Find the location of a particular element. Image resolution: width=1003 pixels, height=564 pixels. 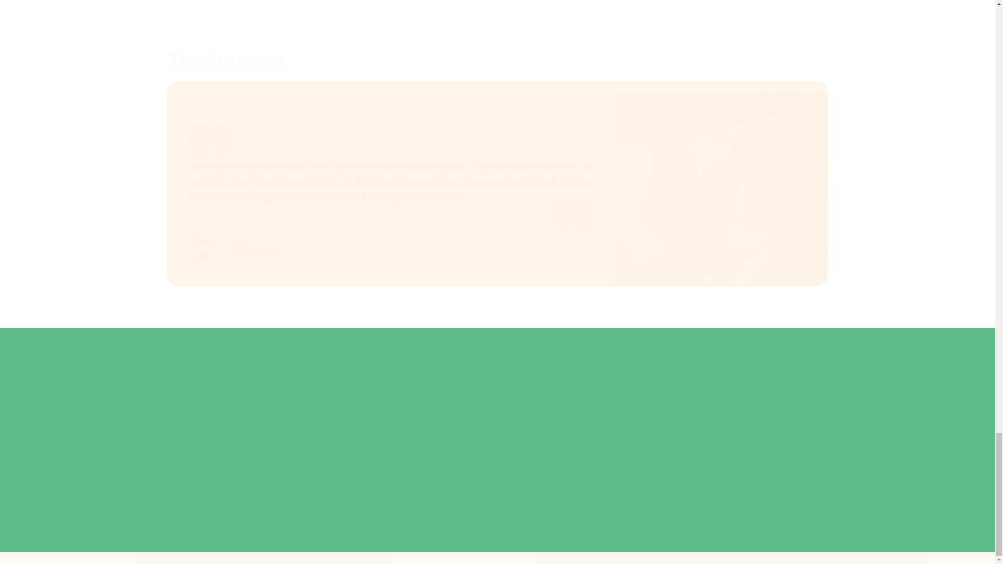

Follow Us is located at coordinates (766, 436).